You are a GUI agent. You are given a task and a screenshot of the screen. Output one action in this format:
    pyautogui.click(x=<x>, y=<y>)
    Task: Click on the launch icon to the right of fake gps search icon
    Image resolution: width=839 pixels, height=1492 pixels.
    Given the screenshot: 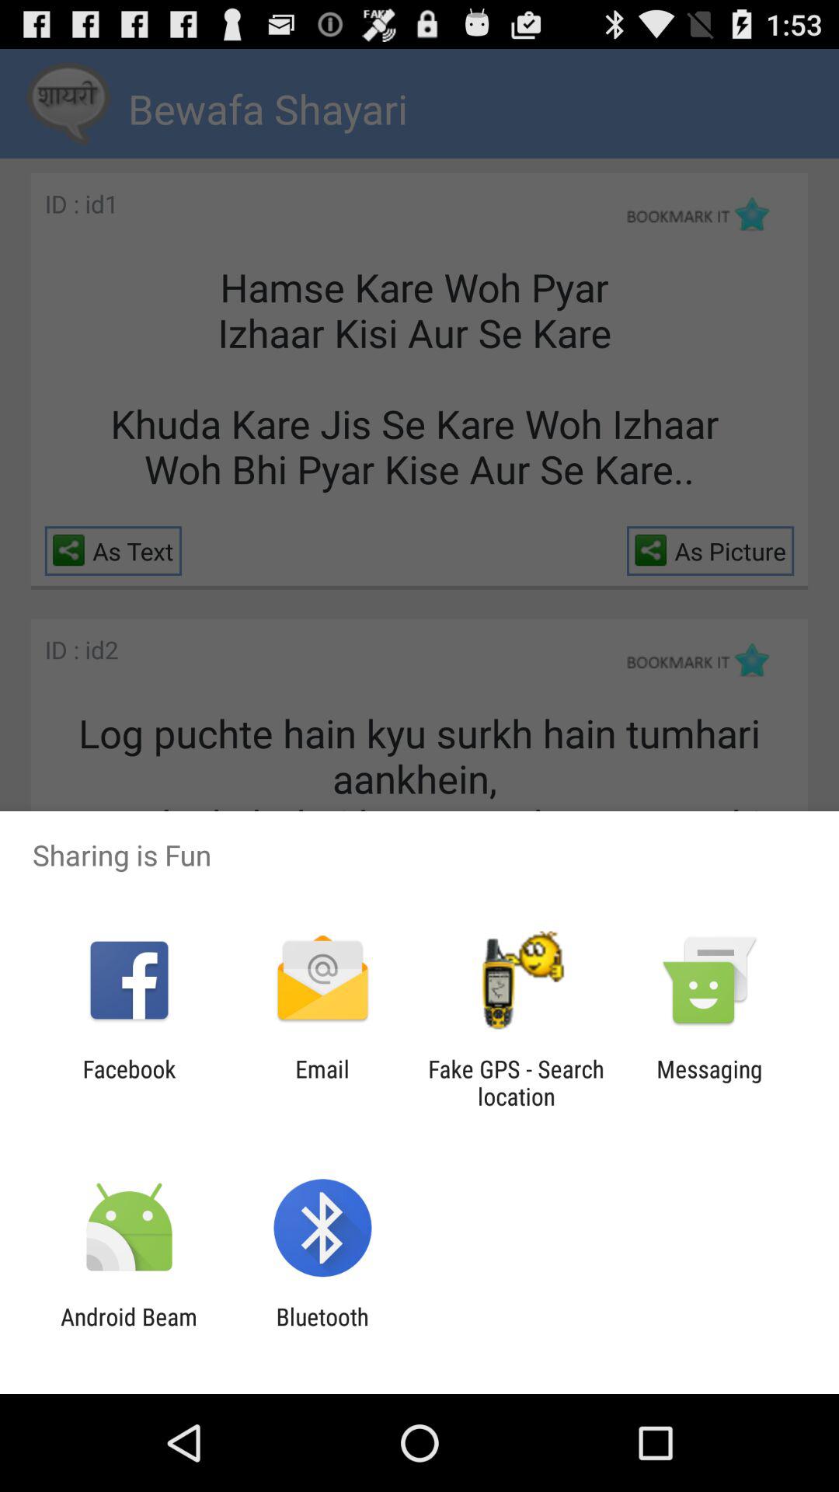 What is the action you would take?
    pyautogui.click(x=709, y=1082)
    